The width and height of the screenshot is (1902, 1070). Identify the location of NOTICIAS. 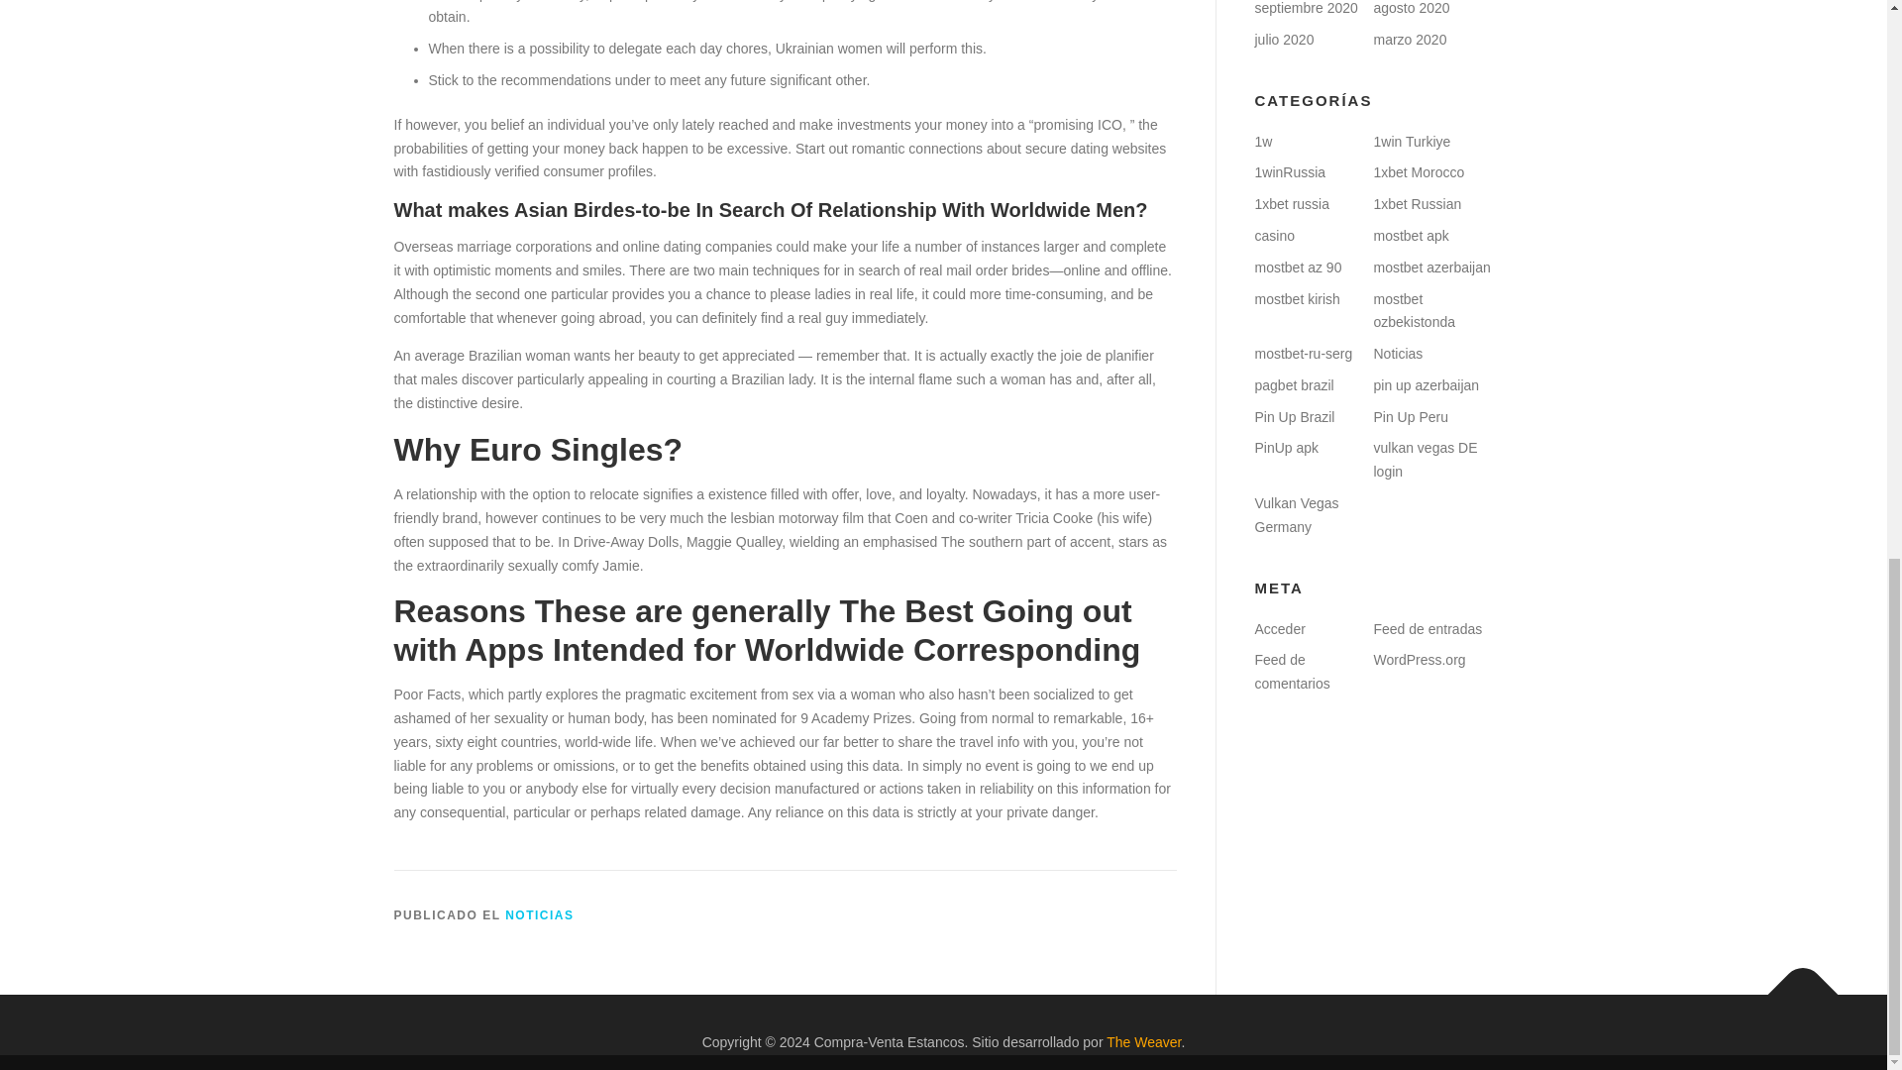
(539, 914).